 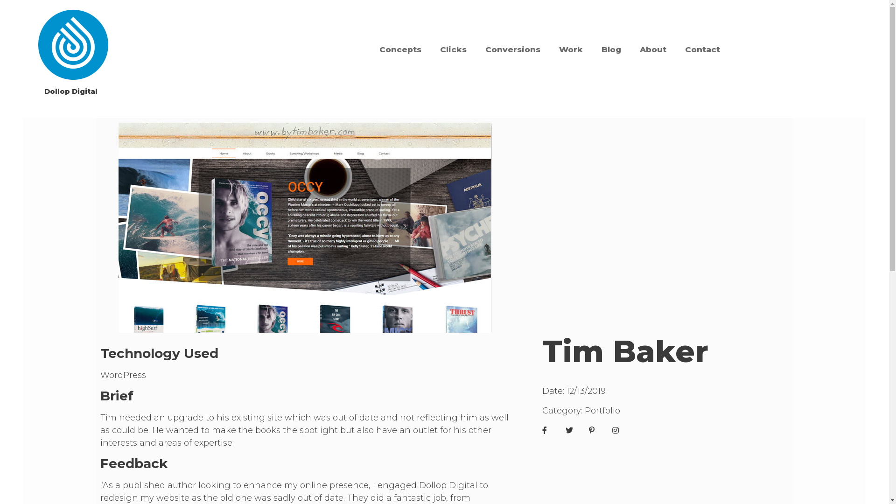 I want to click on Contact, so click(x=703, y=49).